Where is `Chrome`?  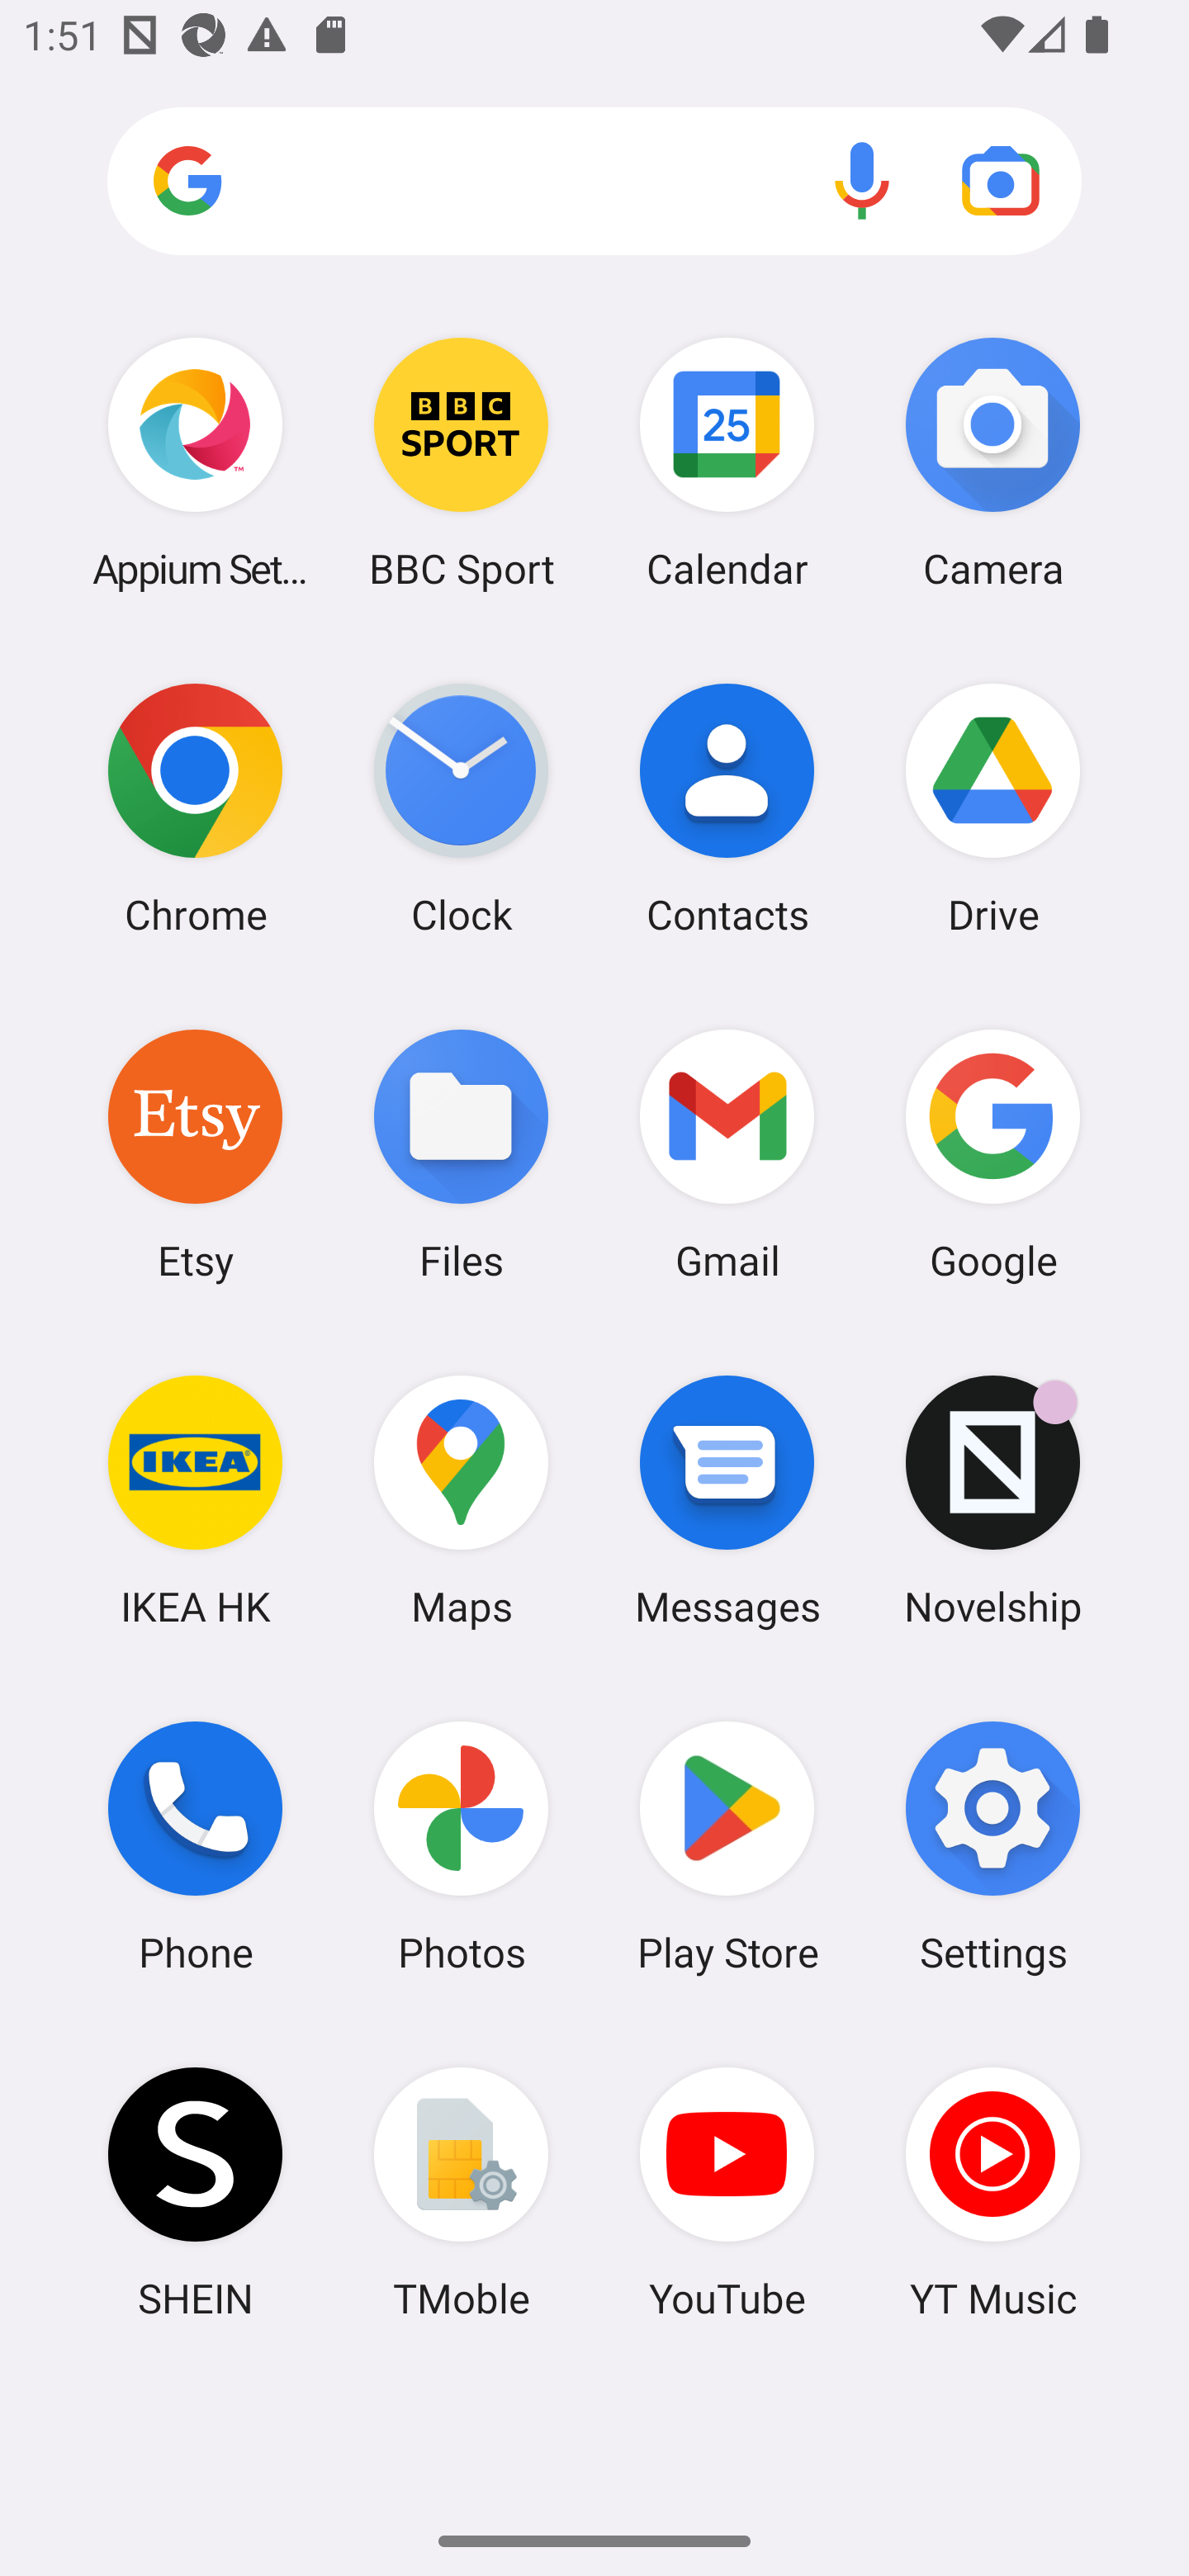 Chrome is located at coordinates (195, 808).